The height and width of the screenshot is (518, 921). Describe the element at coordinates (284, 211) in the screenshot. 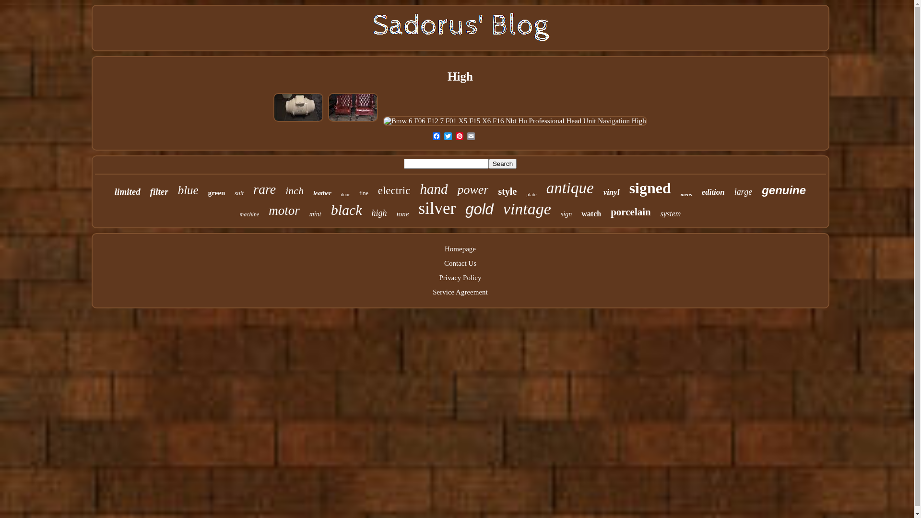

I see `motor` at that location.